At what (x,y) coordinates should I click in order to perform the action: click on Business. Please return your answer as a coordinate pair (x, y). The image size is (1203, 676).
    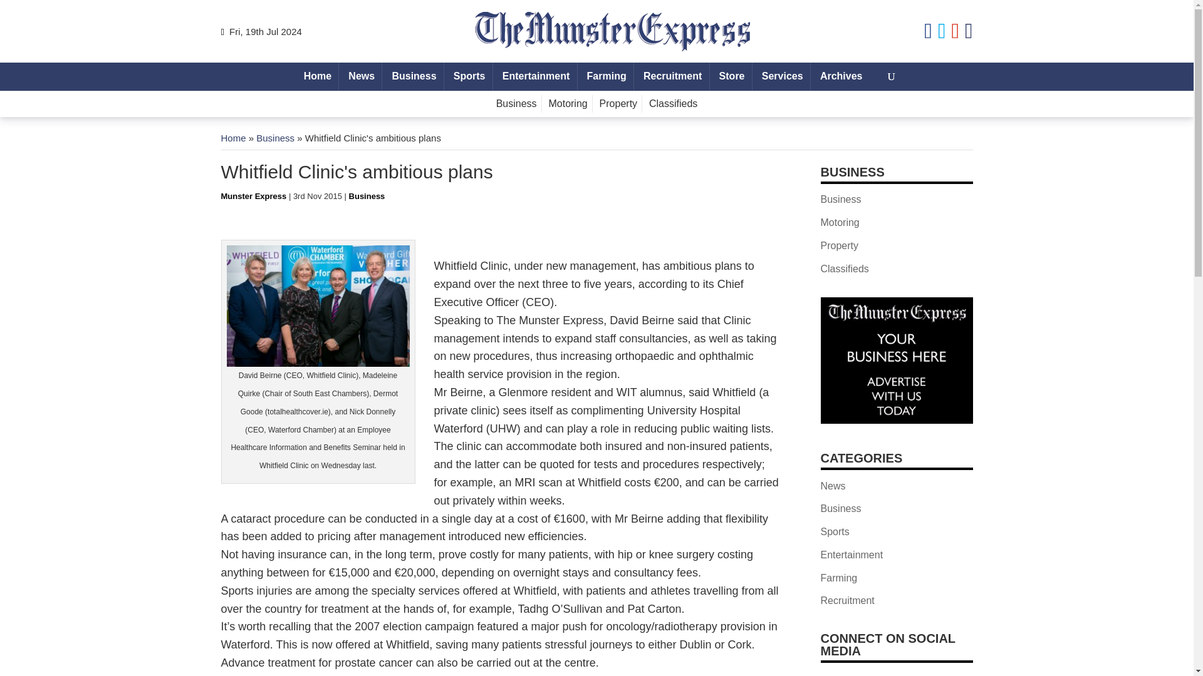
    Looking at the image, I should click on (414, 76).